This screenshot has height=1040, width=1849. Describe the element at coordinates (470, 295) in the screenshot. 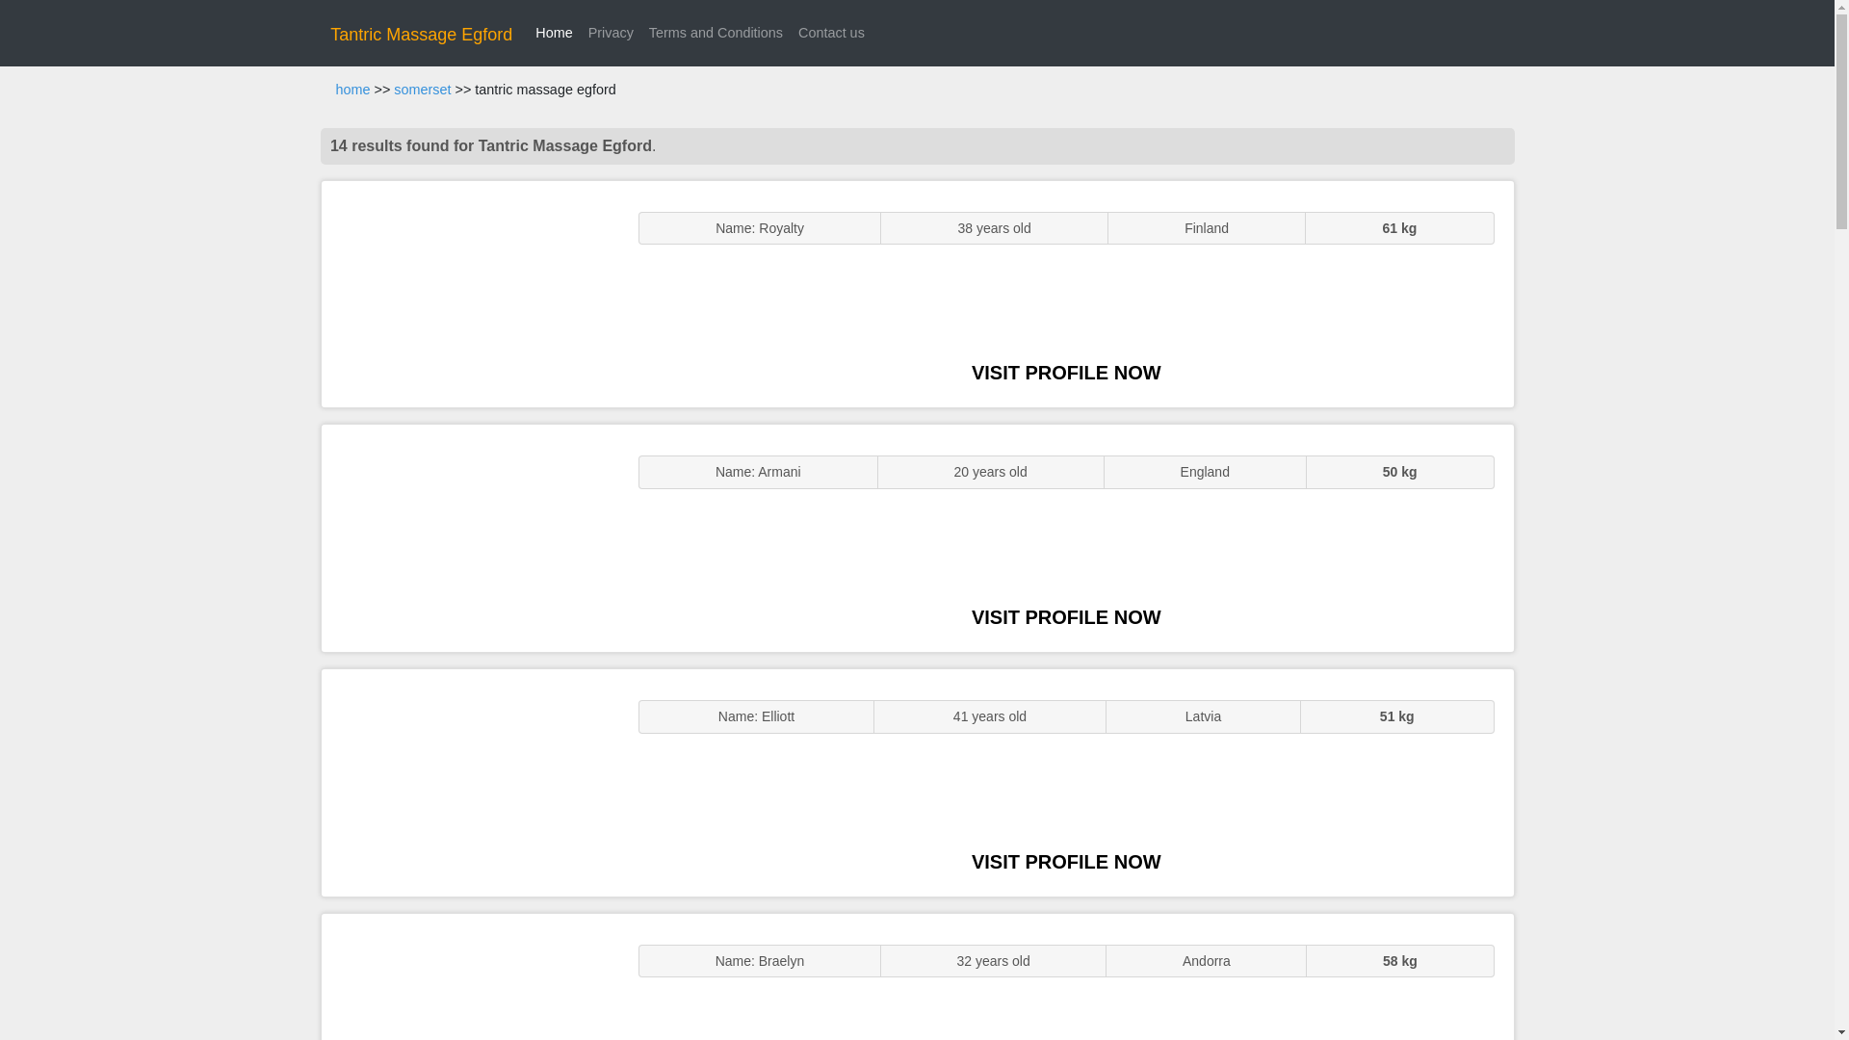

I see ` ENGLISH STUNNER` at that location.